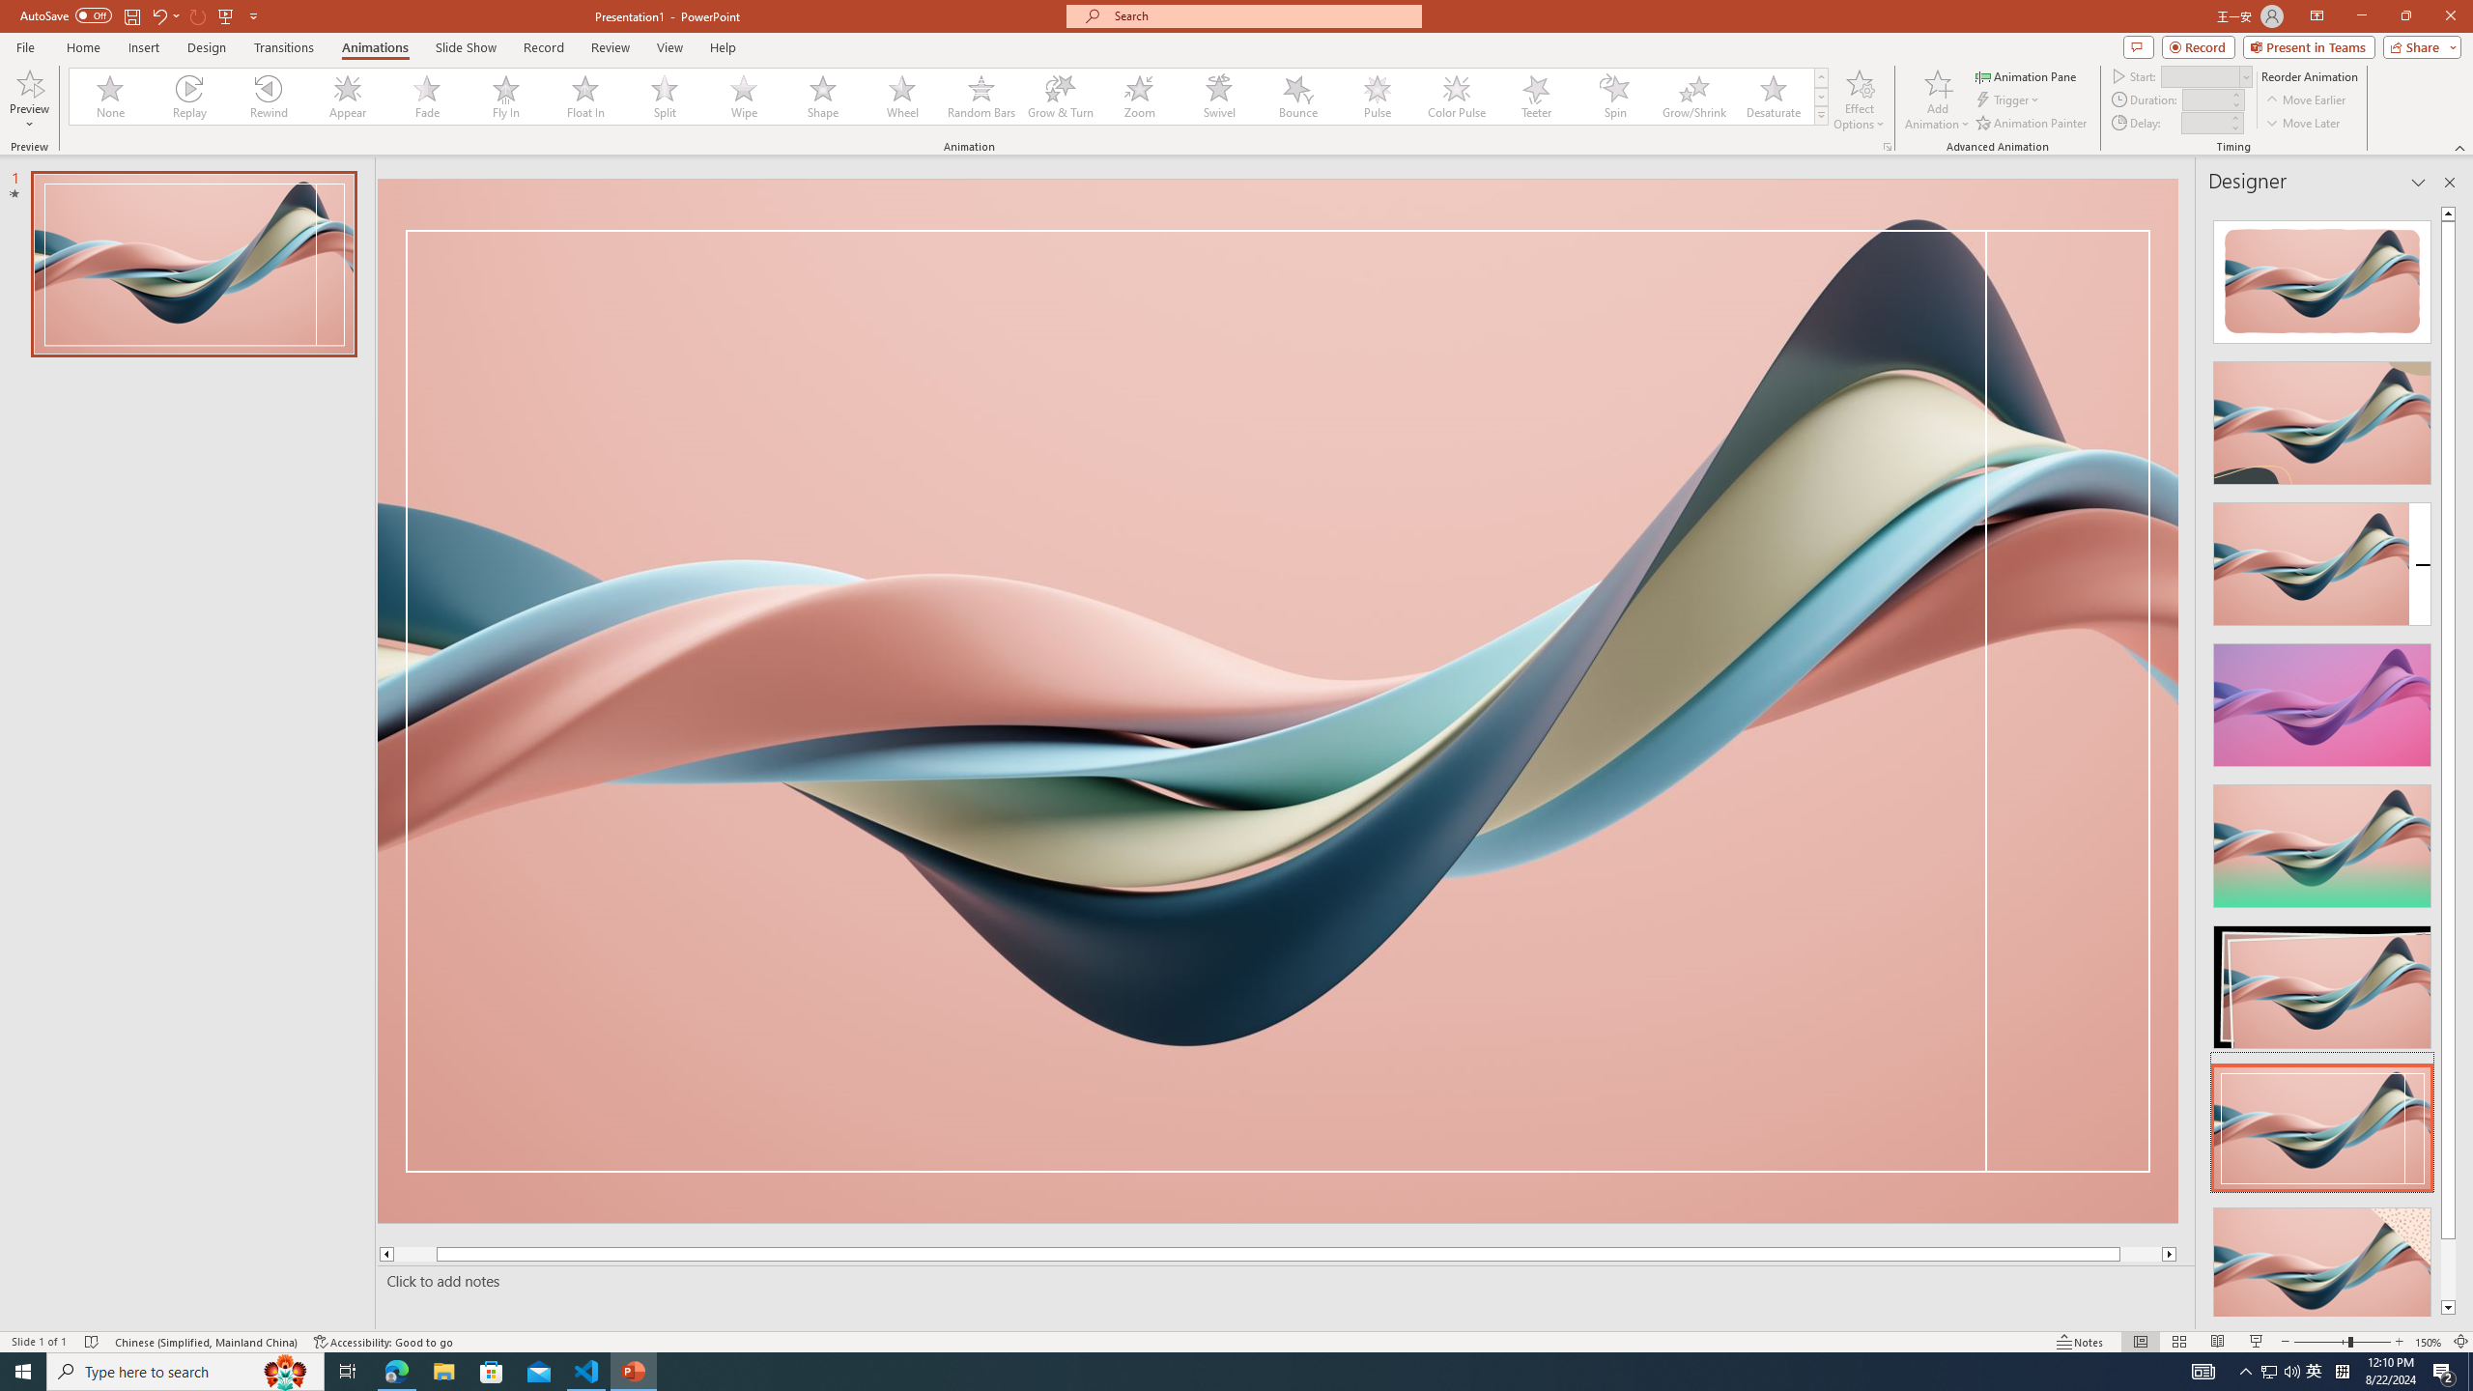 Image resolution: width=2473 pixels, height=1391 pixels. Describe the element at coordinates (1938, 99) in the screenshot. I see `Add Animation` at that location.